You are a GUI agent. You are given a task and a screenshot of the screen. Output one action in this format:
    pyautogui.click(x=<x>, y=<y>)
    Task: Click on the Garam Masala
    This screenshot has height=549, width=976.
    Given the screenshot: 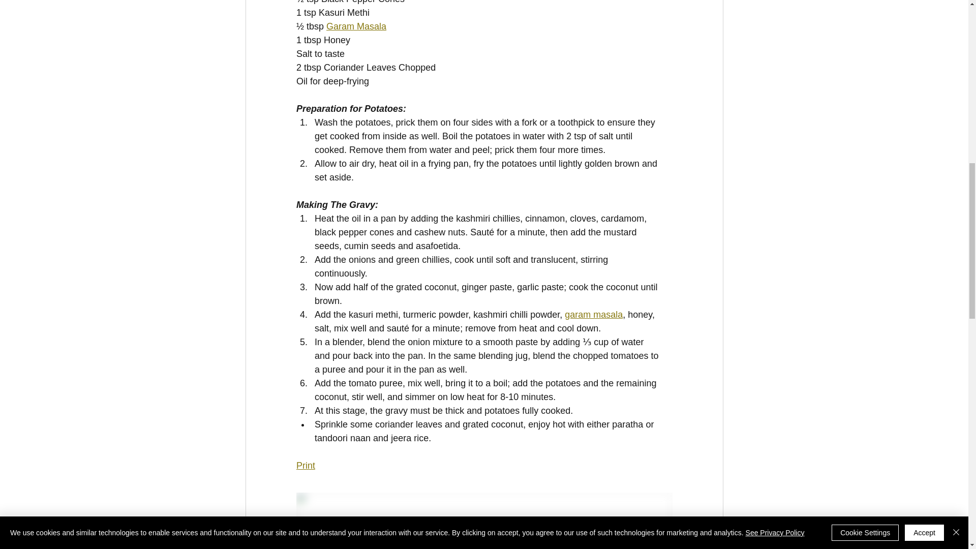 What is the action you would take?
    pyautogui.click(x=356, y=26)
    